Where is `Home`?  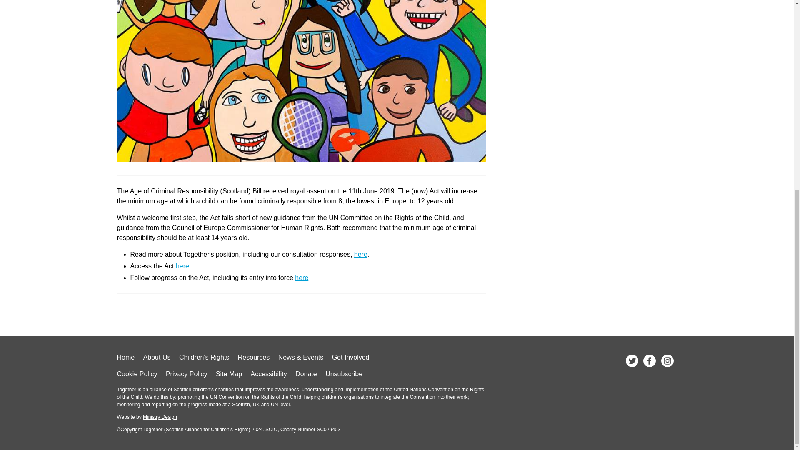
Home is located at coordinates (125, 357).